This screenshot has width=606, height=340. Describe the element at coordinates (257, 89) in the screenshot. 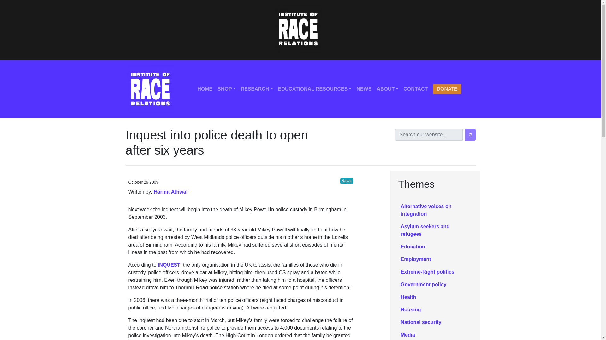

I see `Research` at that location.